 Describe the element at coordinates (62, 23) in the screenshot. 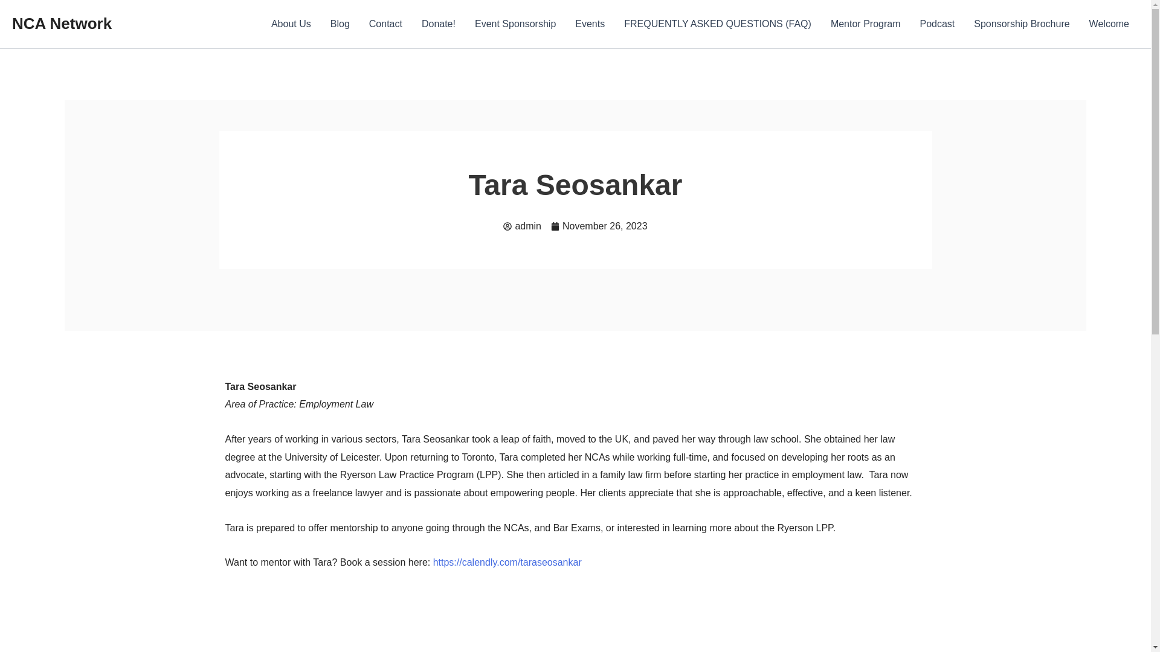

I see `NCA Network` at that location.